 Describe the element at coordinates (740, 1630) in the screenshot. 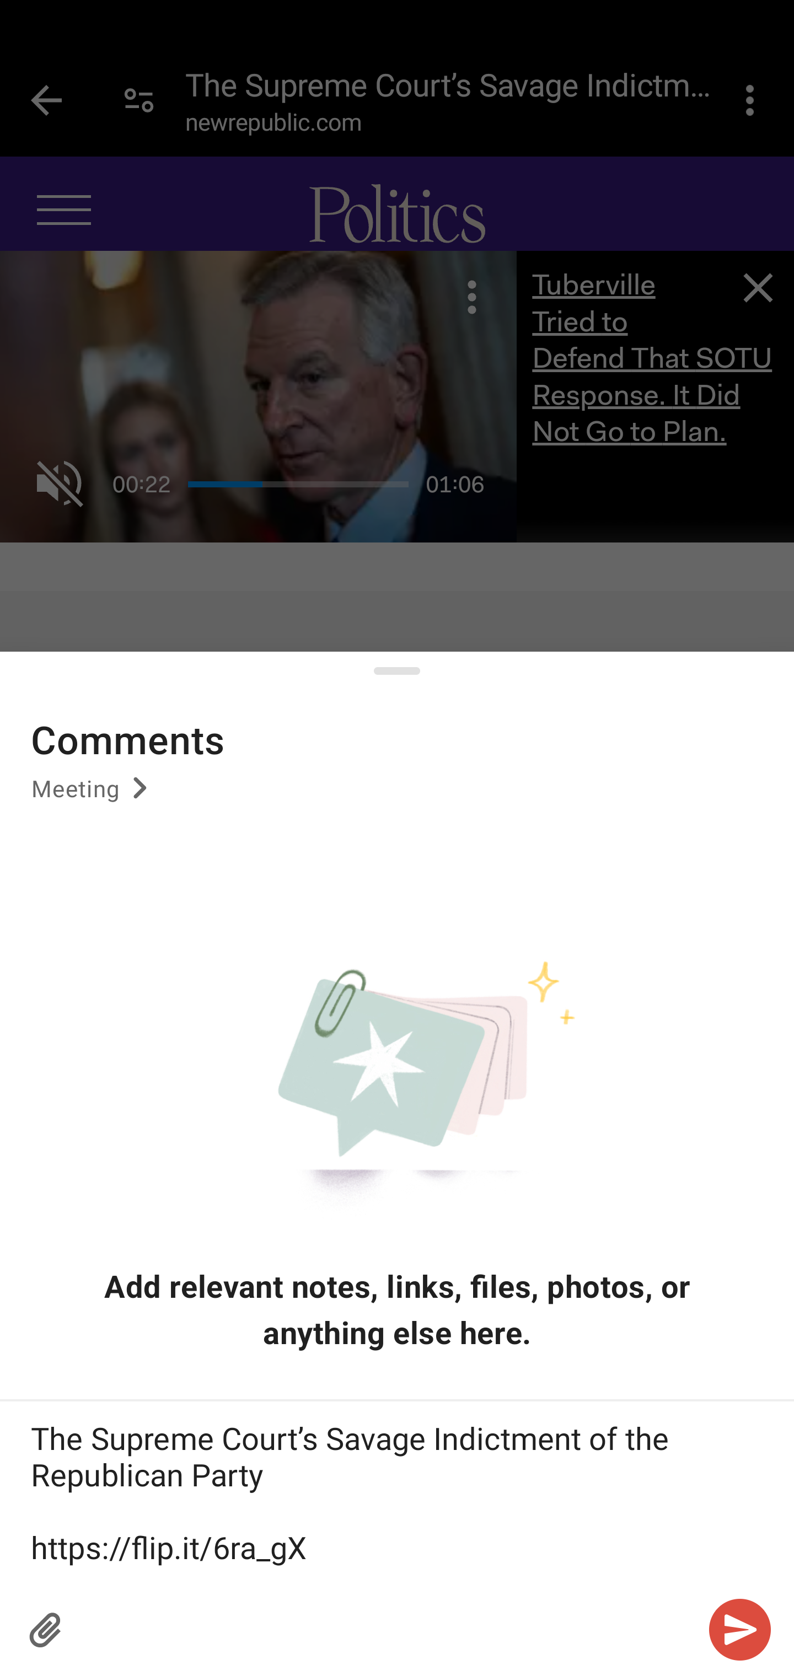

I see `Submit` at that location.